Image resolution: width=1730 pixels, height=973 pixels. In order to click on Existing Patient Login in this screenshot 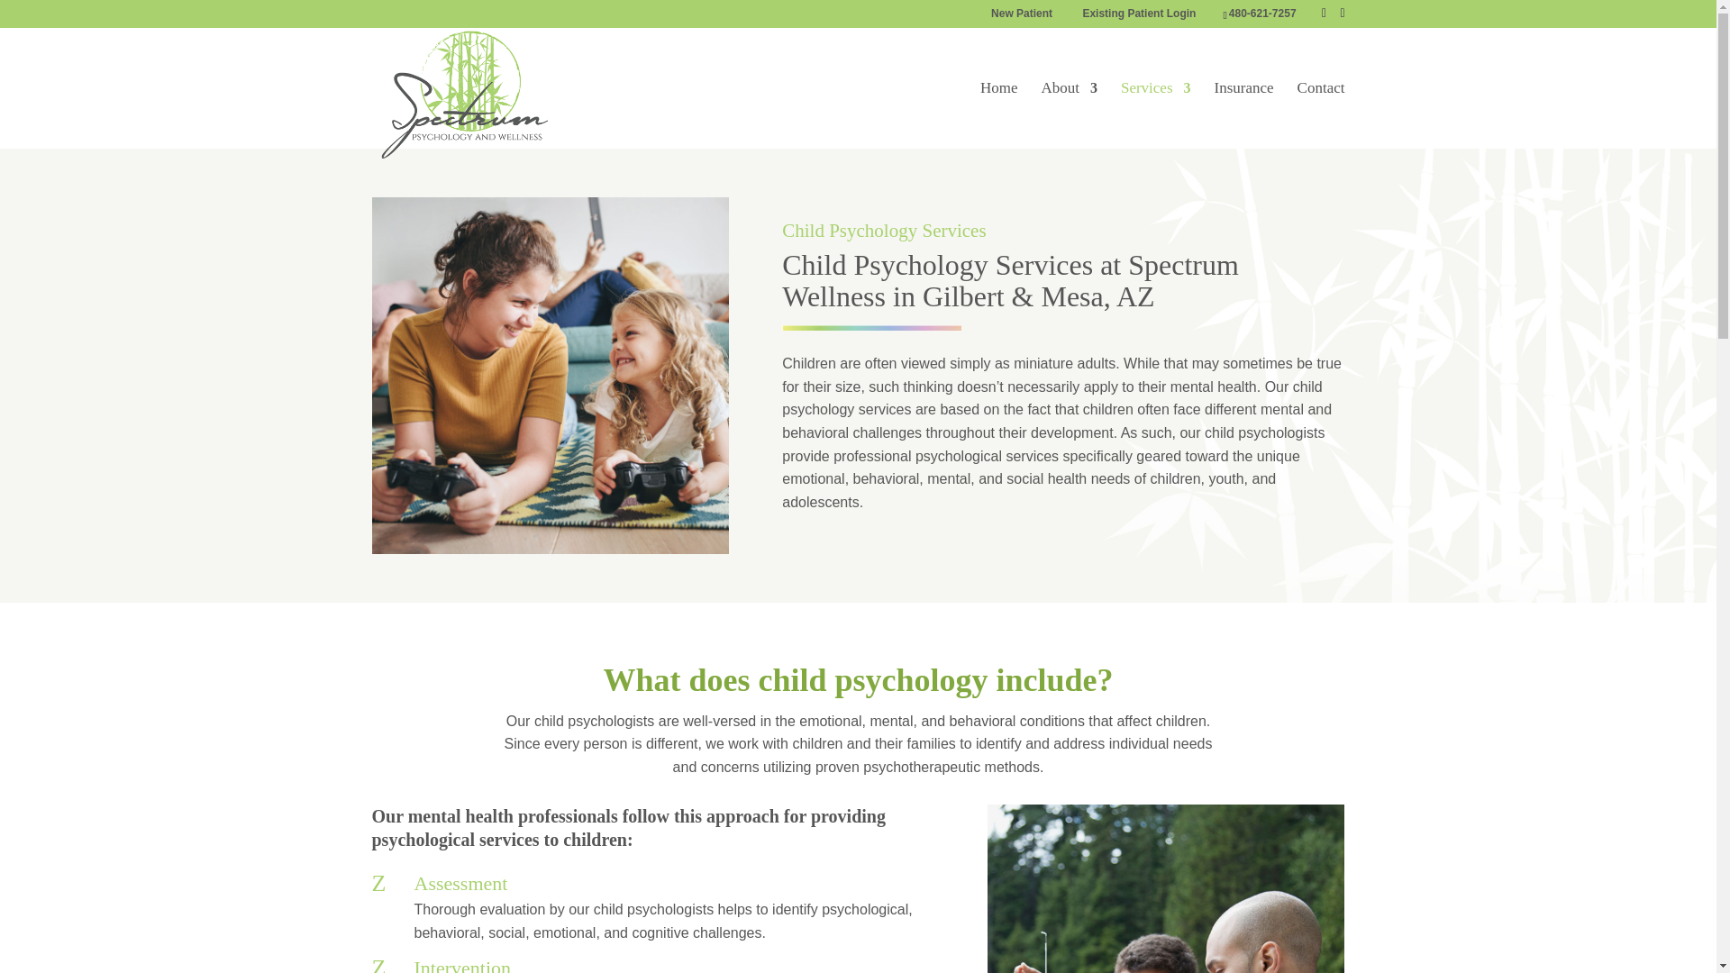, I will do `click(1139, 17)`.